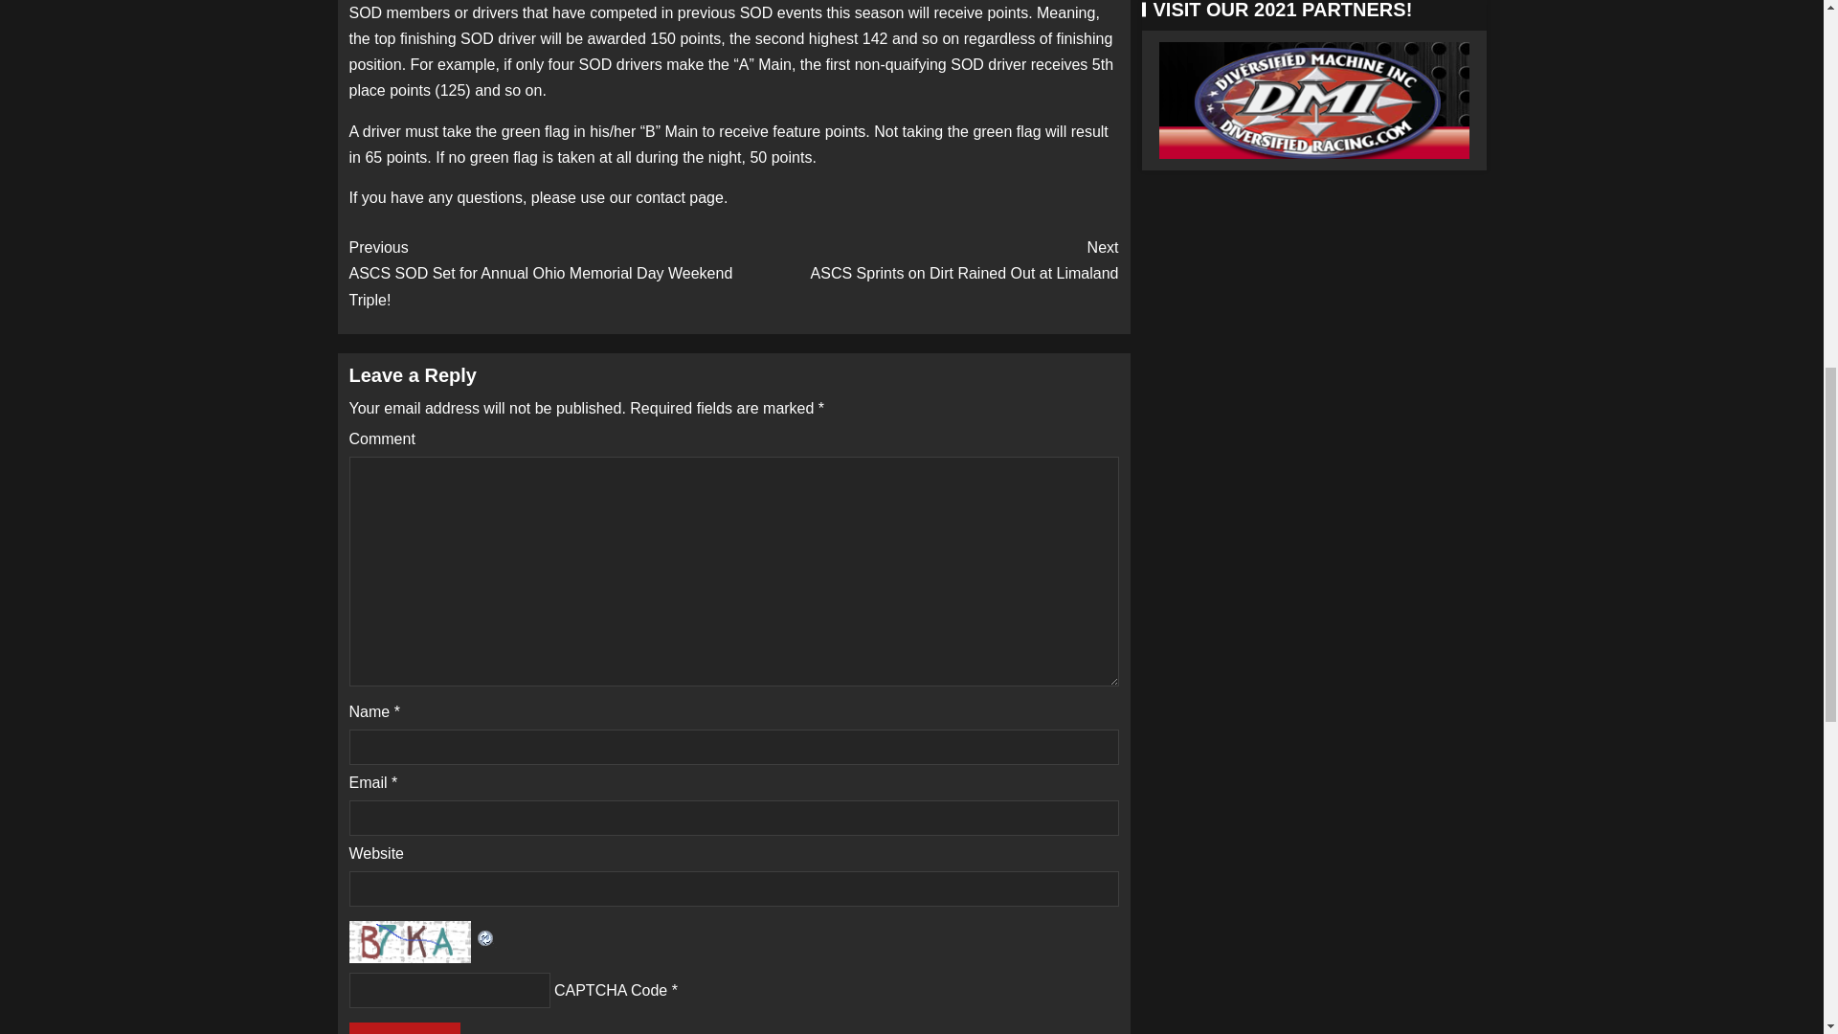  I want to click on Refresh, so click(925, 260).